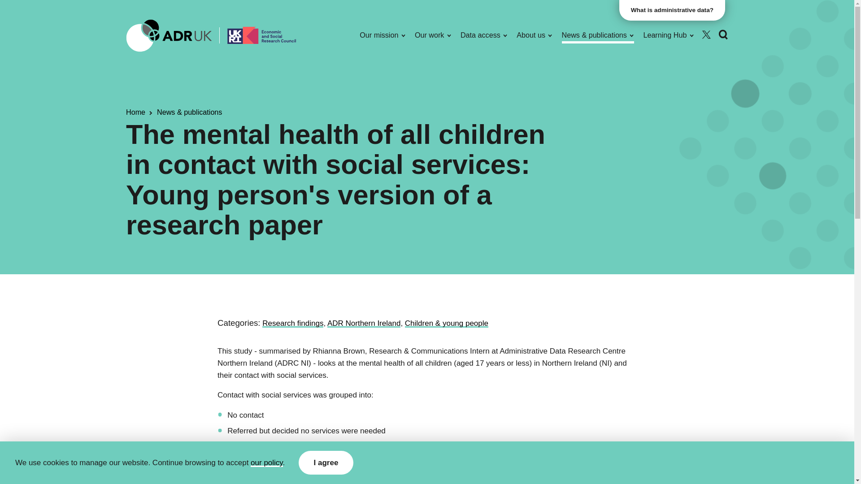 Image resolution: width=861 pixels, height=484 pixels. Describe the element at coordinates (484, 35) in the screenshot. I see `Data access` at that location.